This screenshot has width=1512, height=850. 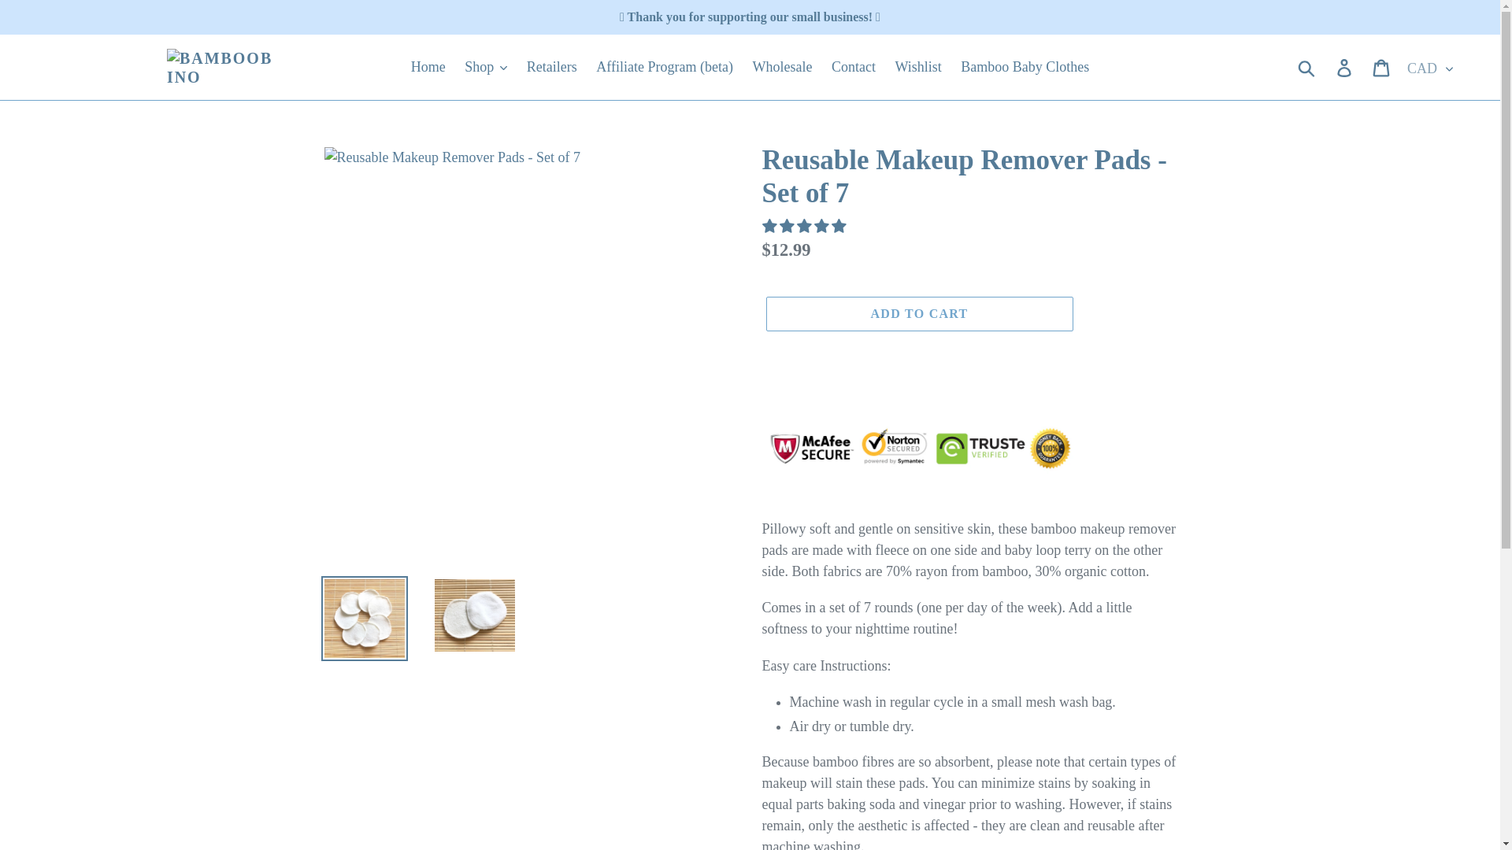 What do you see at coordinates (781, 67) in the screenshot?
I see `Wholesale` at bounding box center [781, 67].